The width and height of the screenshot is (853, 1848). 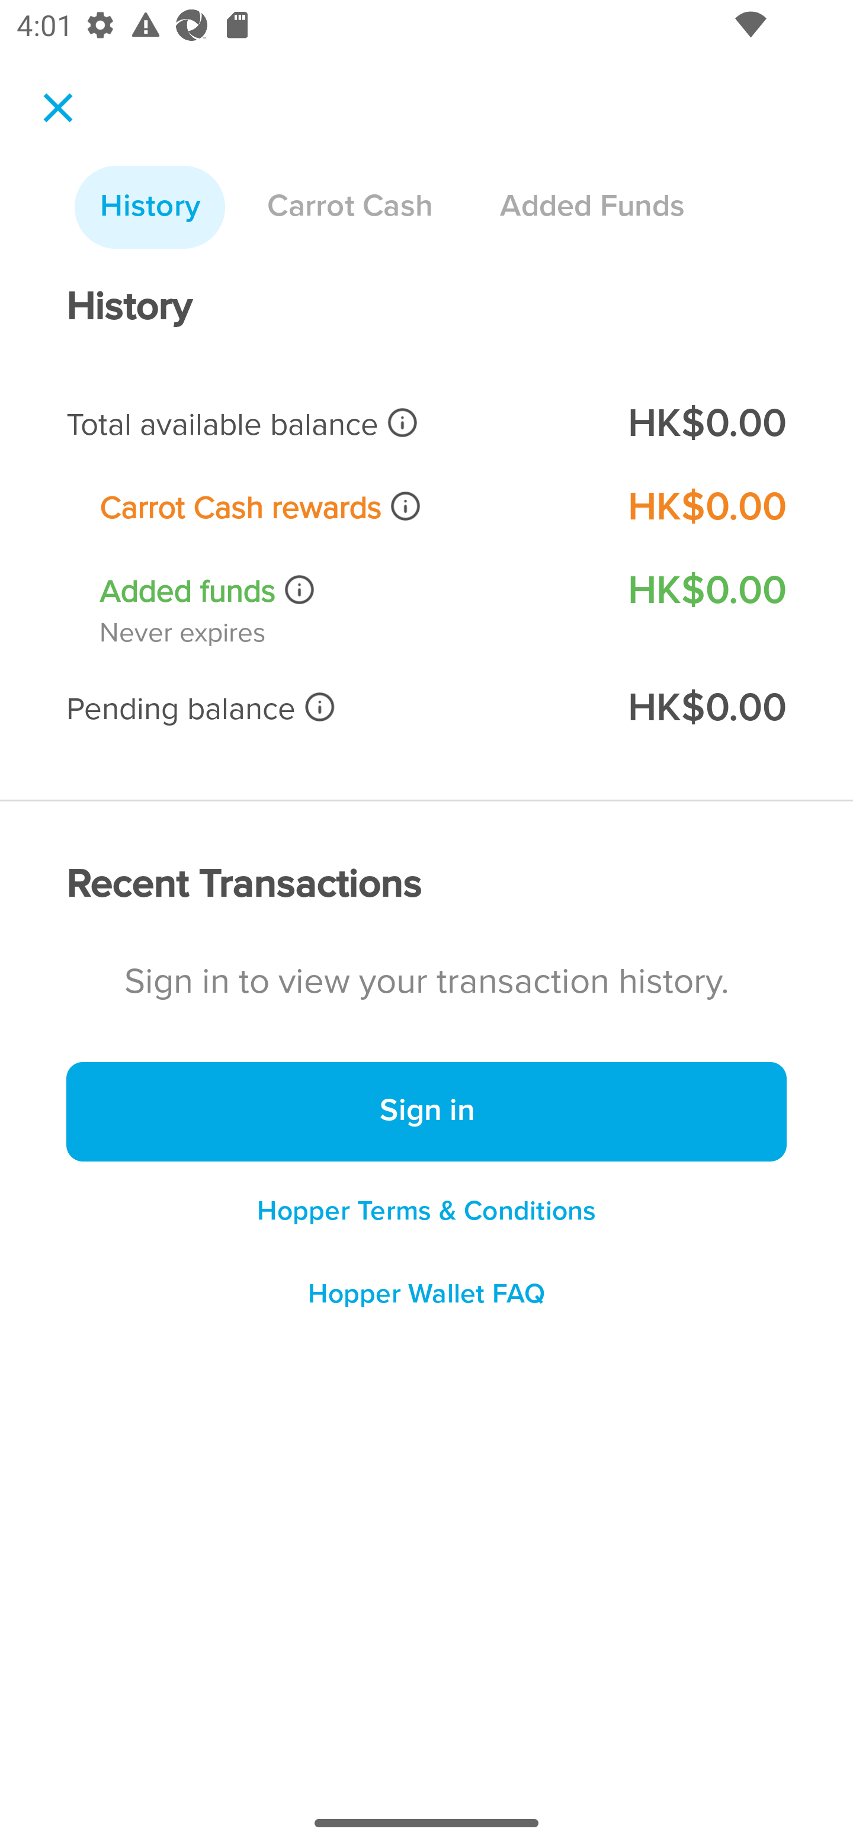 I want to click on ‍HK$0.00, so click(x=706, y=507).